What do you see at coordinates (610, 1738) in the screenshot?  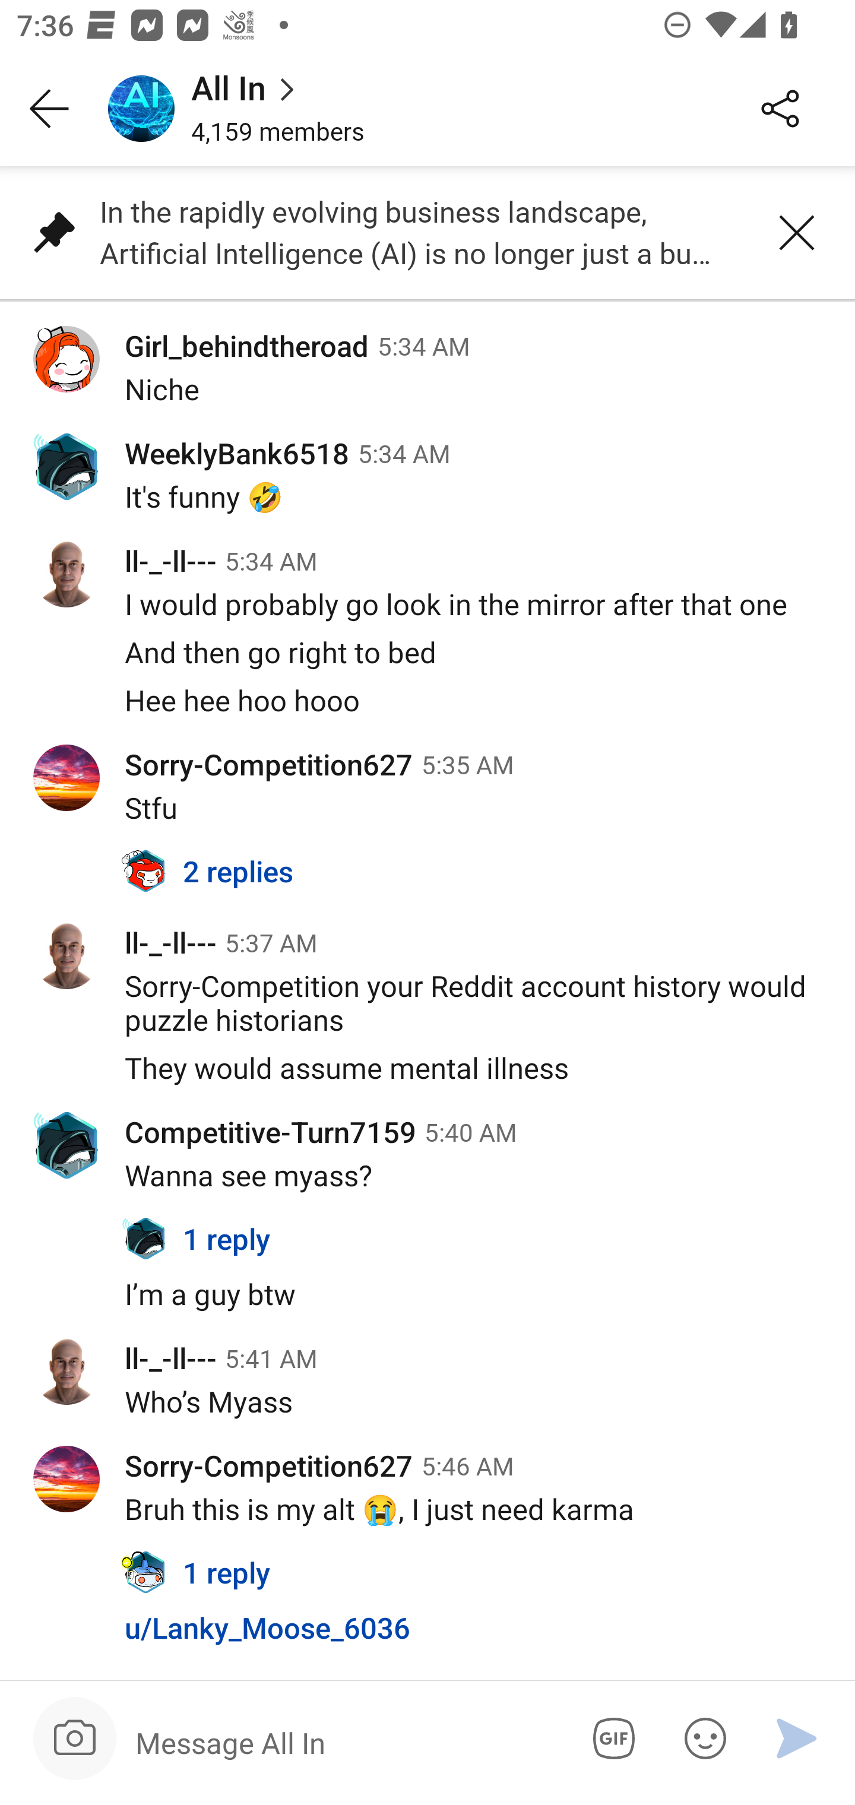 I see `Add GIF` at bounding box center [610, 1738].